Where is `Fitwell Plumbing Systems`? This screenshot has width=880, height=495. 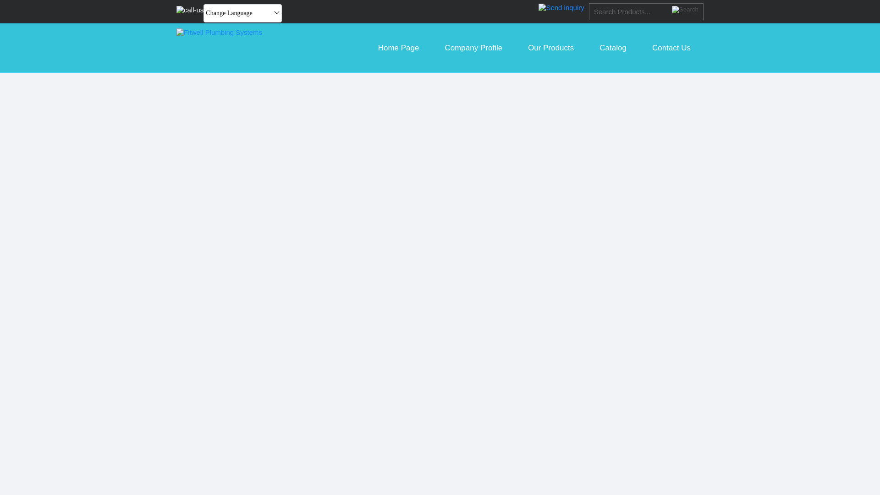
Fitwell Plumbing Systems is located at coordinates (219, 32).